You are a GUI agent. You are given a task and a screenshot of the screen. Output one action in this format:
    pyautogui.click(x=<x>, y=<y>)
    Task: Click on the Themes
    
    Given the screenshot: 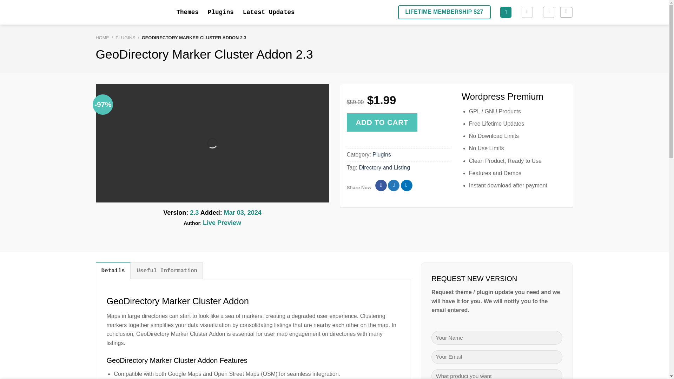 What is the action you would take?
    pyautogui.click(x=187, y=12)
    